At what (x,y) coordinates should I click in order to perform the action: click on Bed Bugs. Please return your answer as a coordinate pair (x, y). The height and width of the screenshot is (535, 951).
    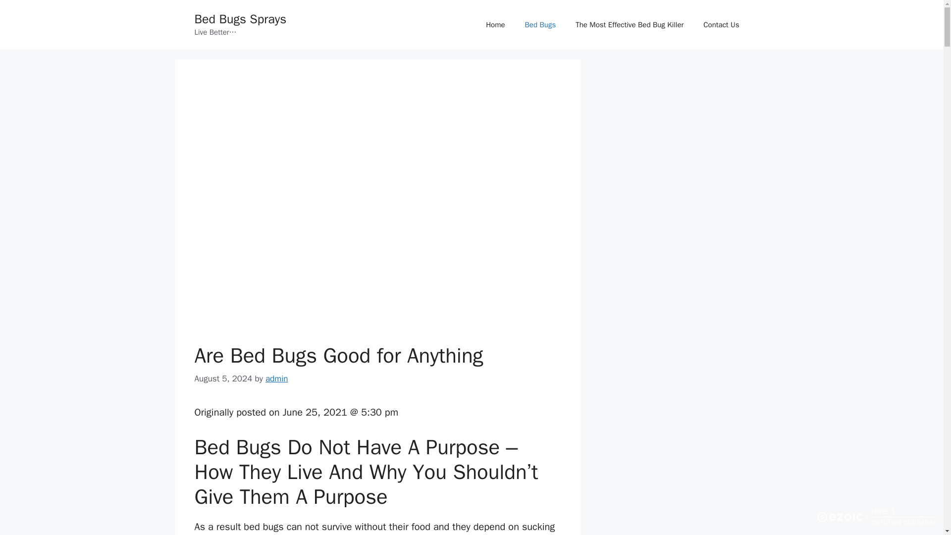
    Looking at the image, I should click on (540, 25).